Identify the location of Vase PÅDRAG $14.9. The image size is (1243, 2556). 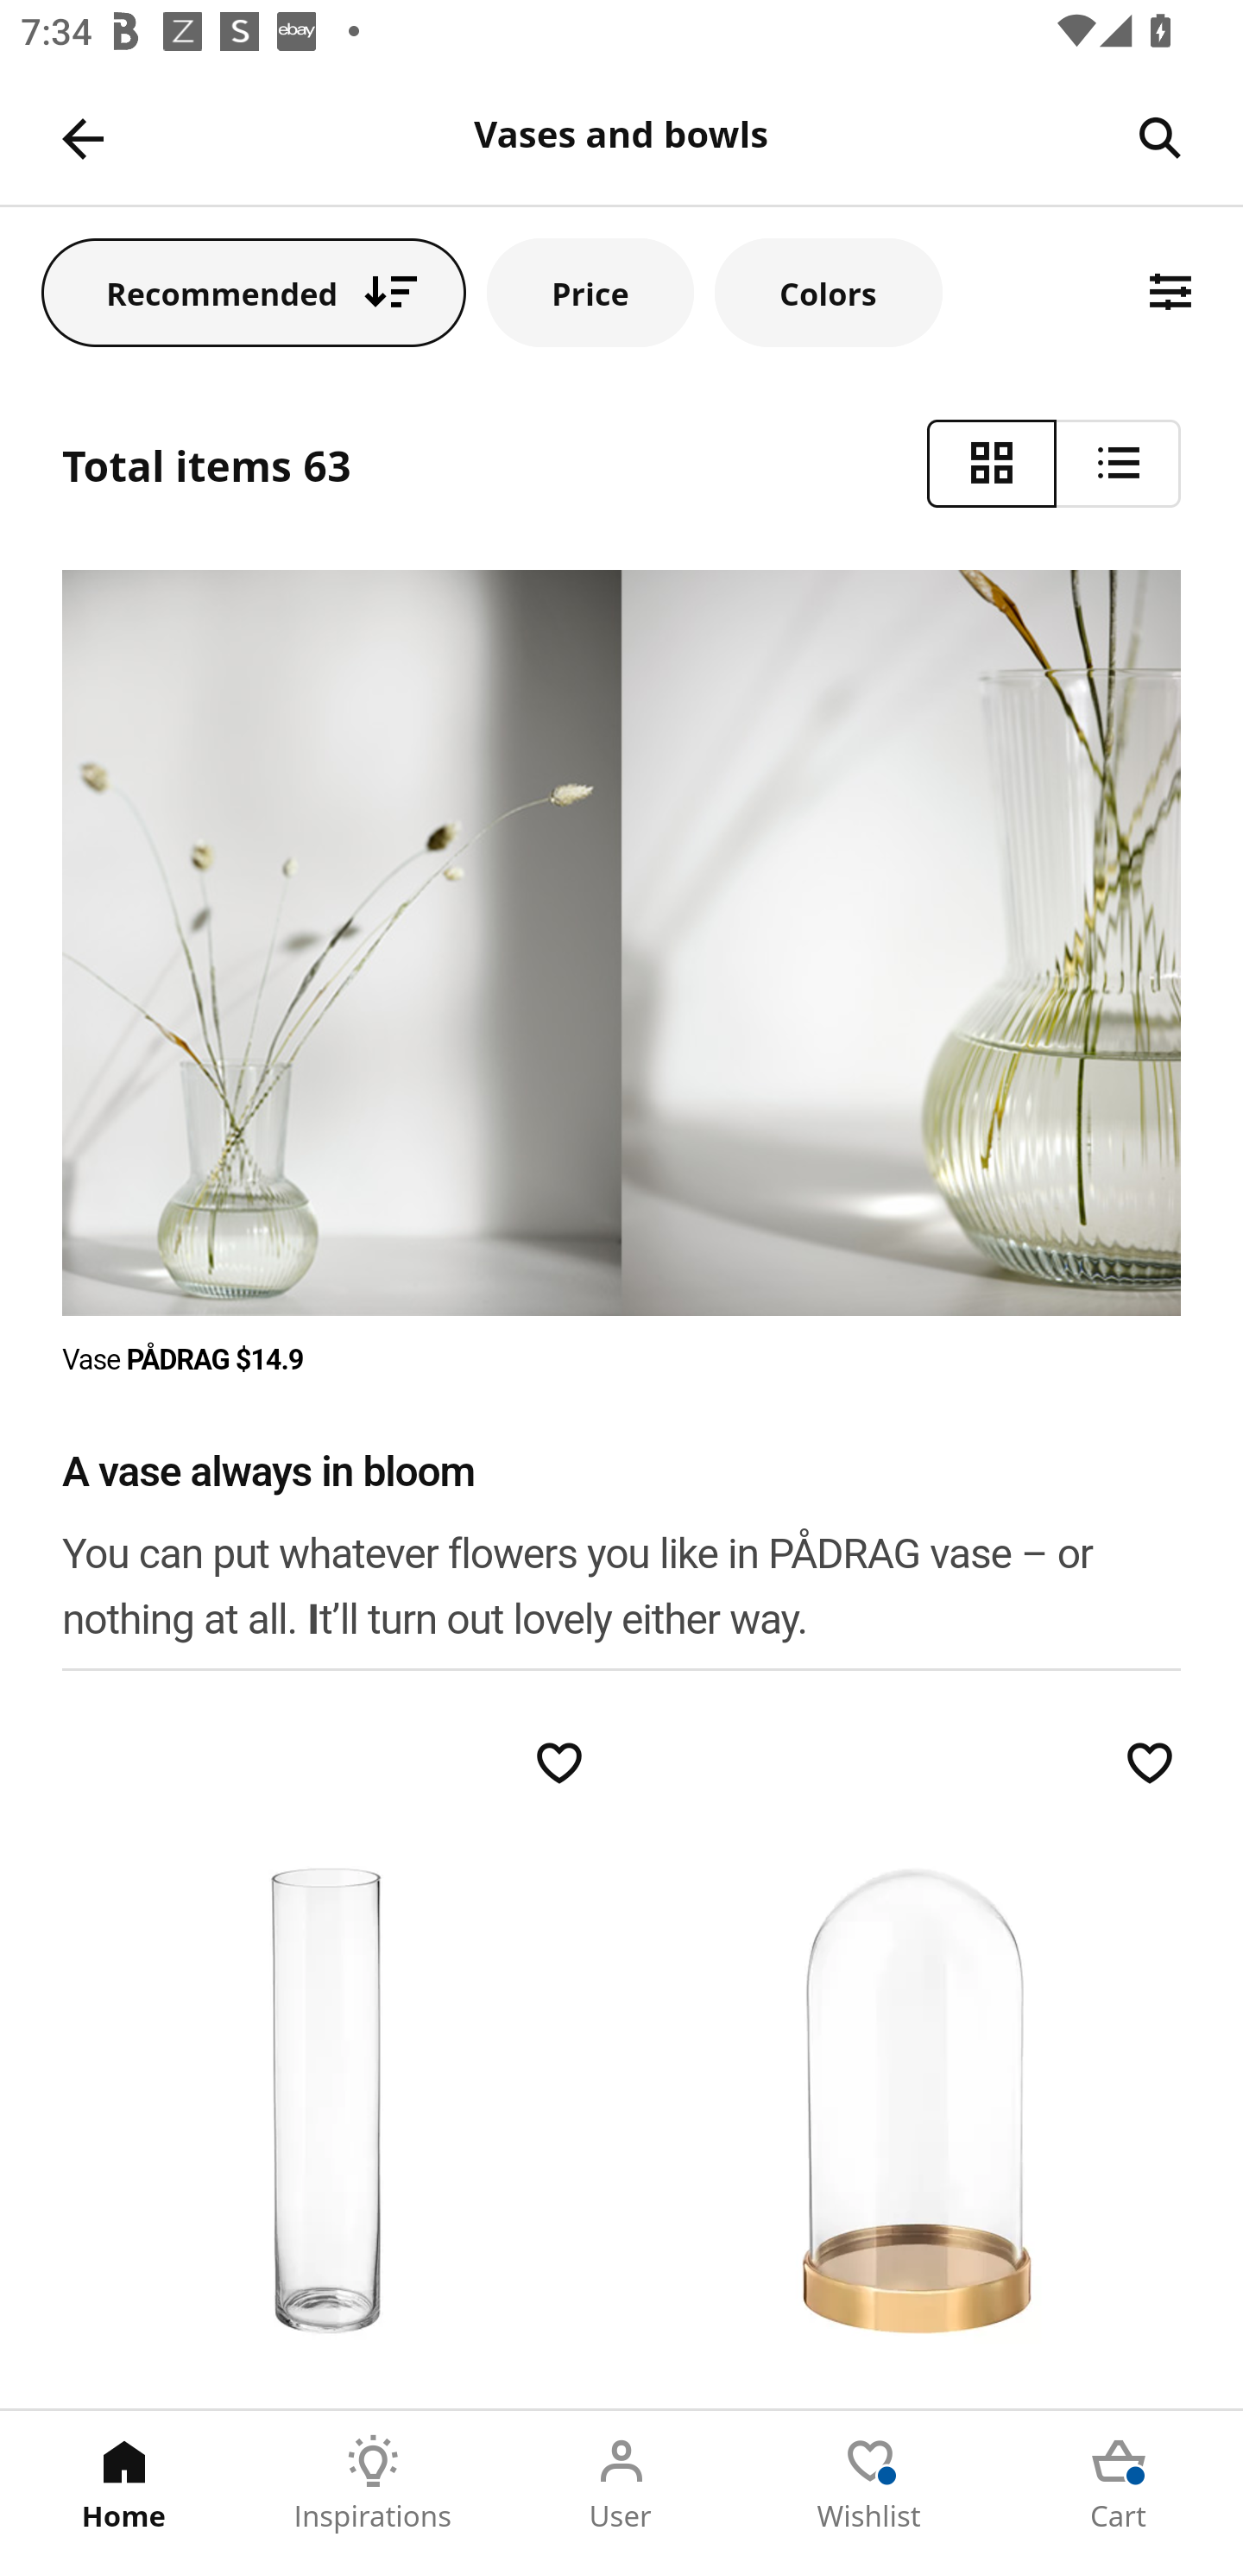
(184, 1359).